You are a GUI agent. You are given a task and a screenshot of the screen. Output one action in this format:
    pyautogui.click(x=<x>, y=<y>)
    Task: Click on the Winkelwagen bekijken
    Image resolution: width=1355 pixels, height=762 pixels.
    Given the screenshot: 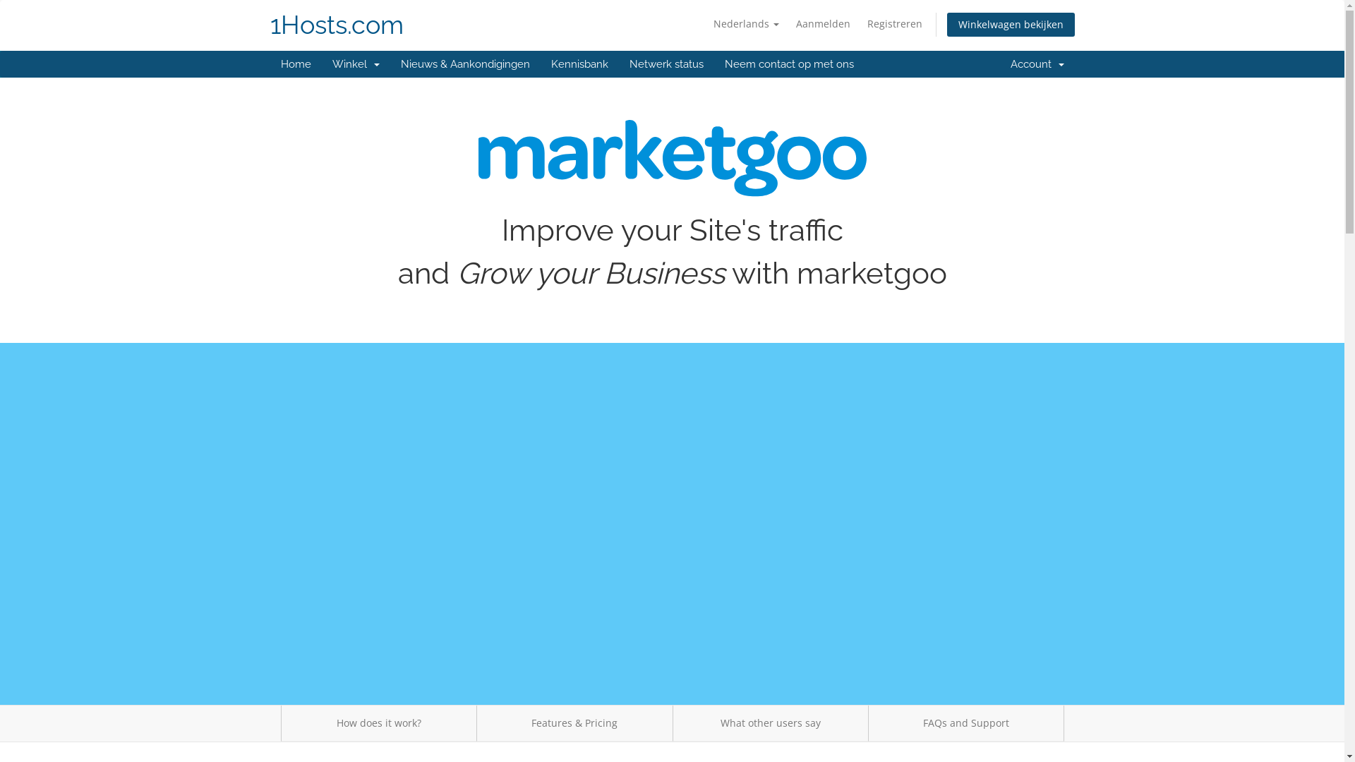 What is the action you would take?
    pyautogui.click(x=1011, y=25)
    